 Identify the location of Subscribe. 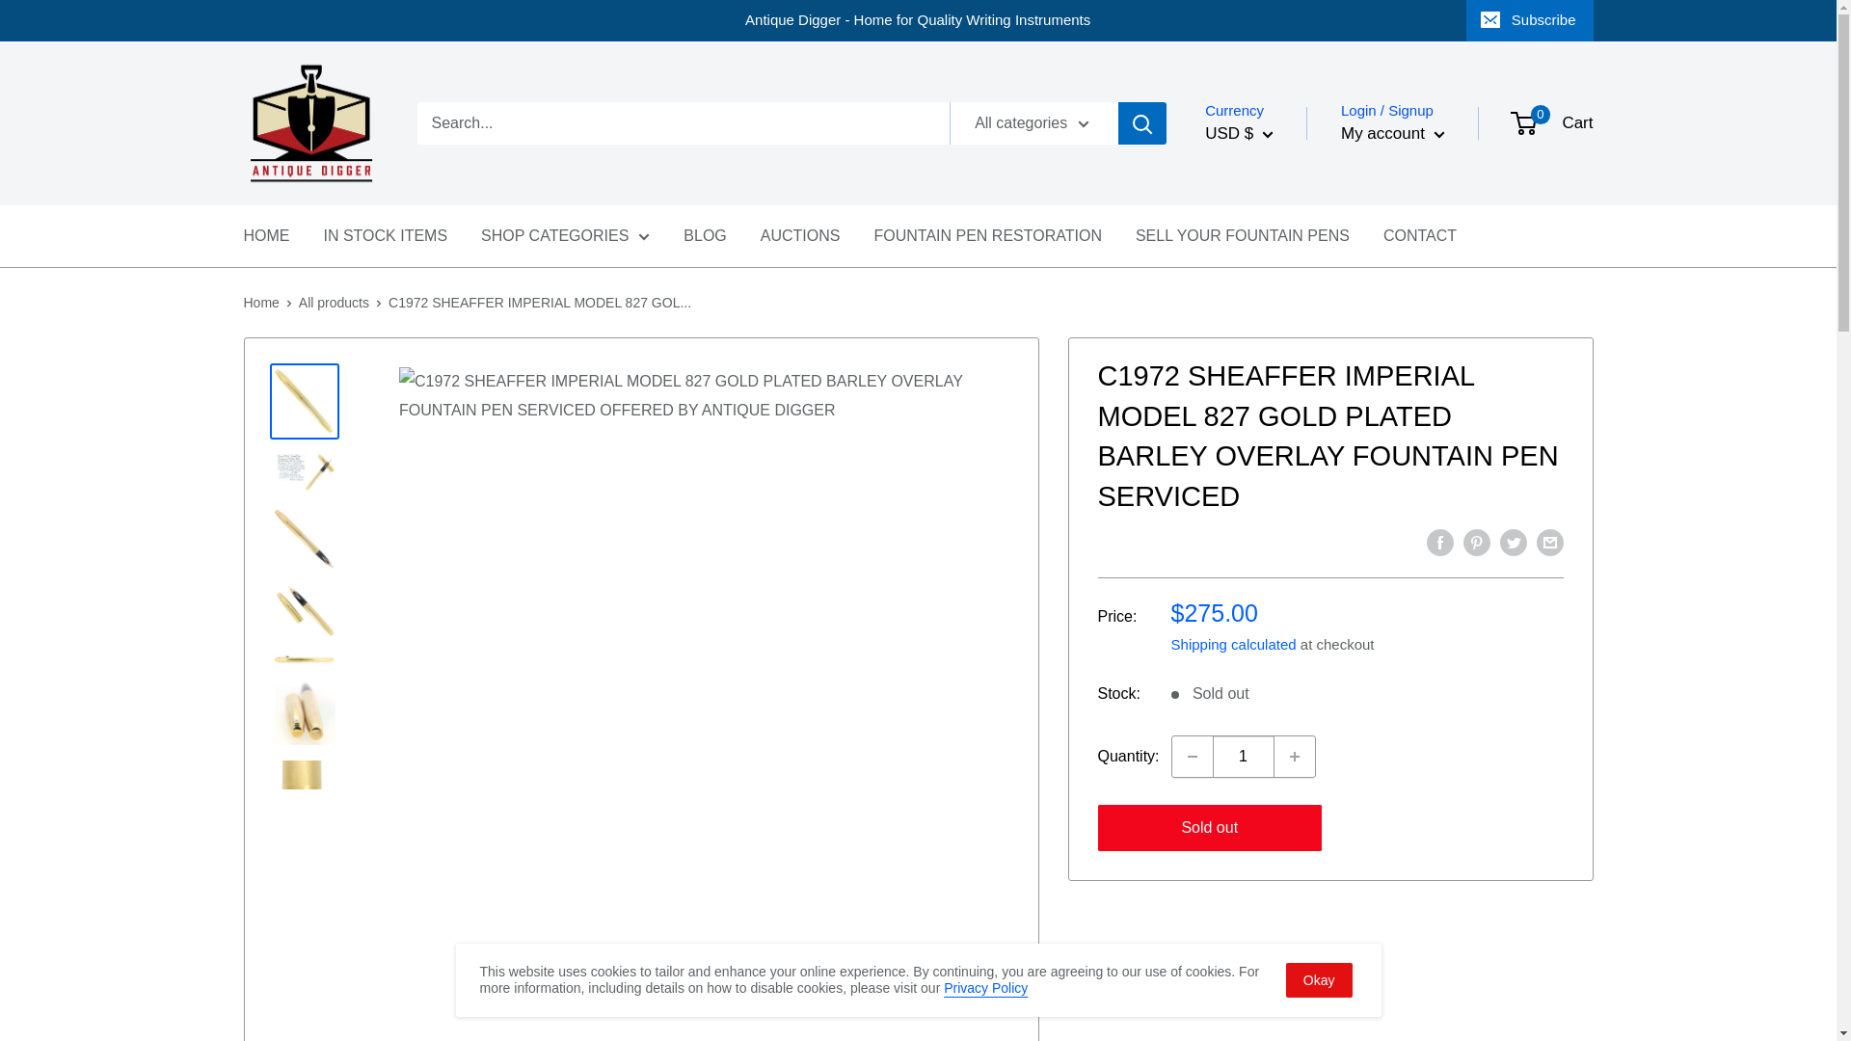
(1529, 20).